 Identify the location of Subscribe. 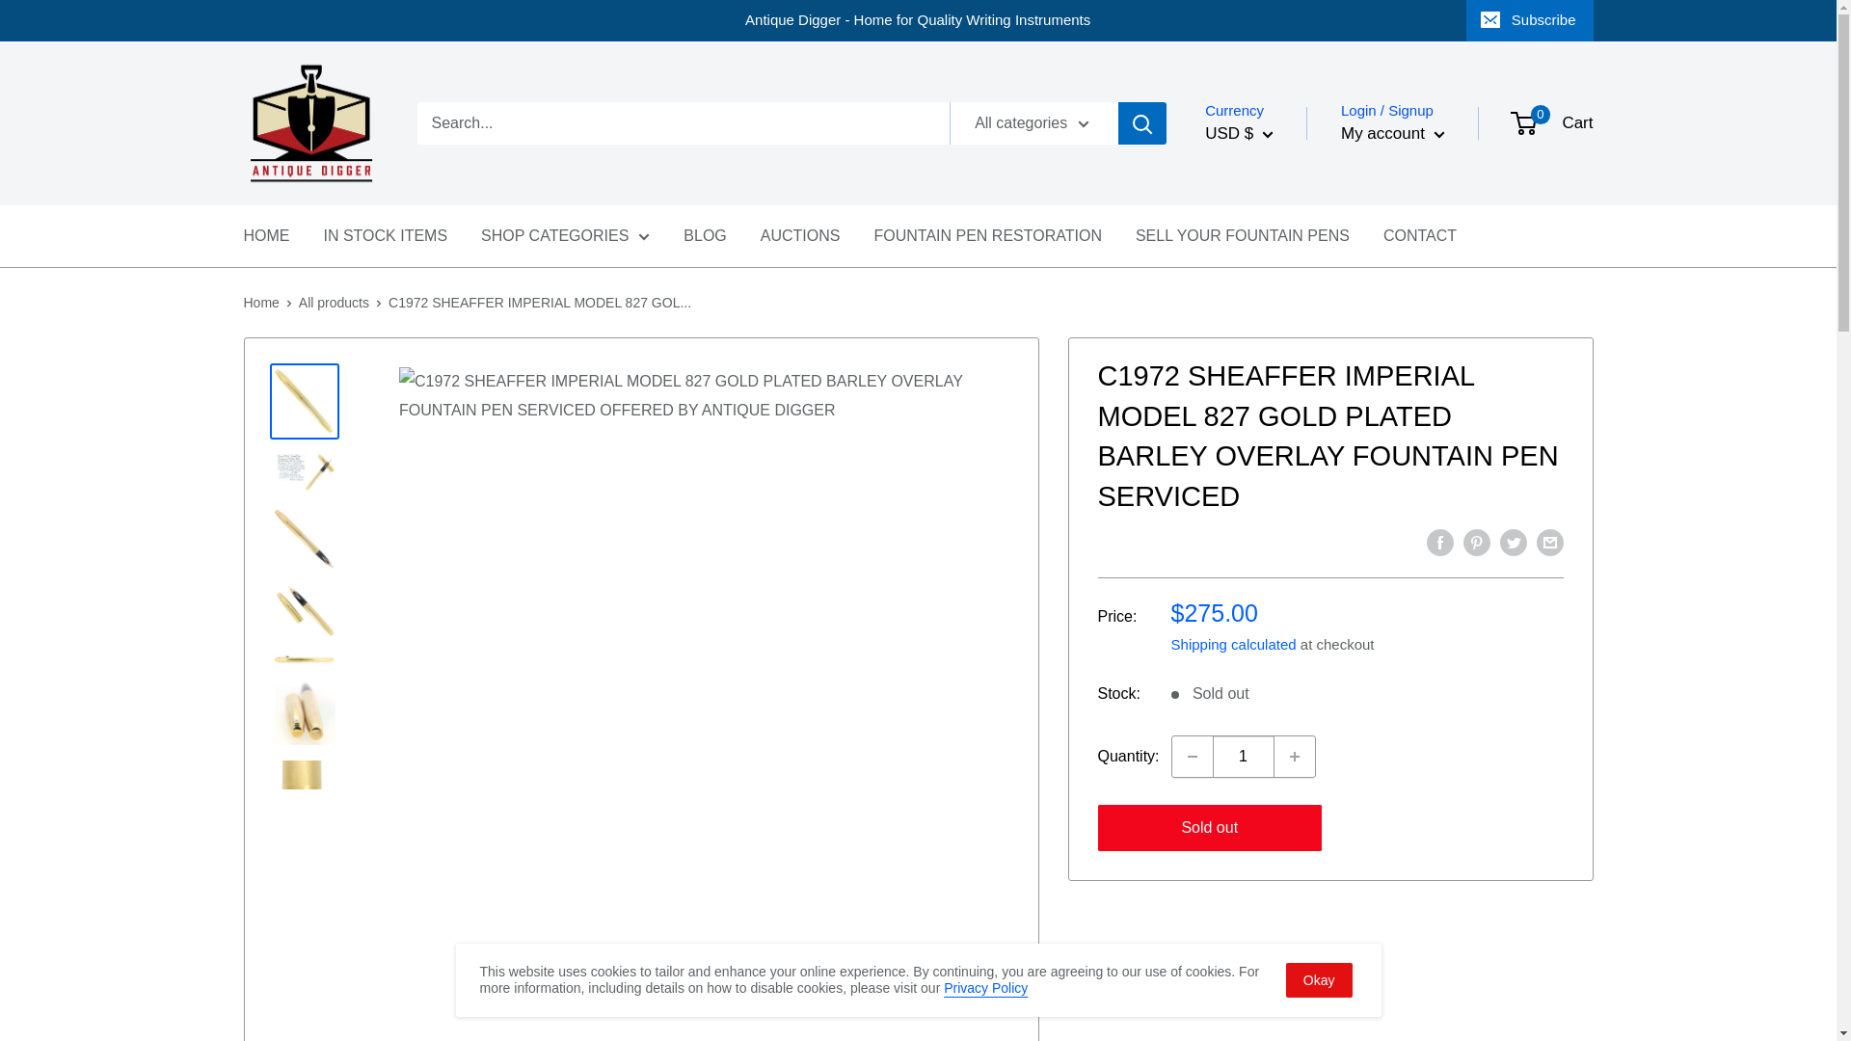
(1529, 20).